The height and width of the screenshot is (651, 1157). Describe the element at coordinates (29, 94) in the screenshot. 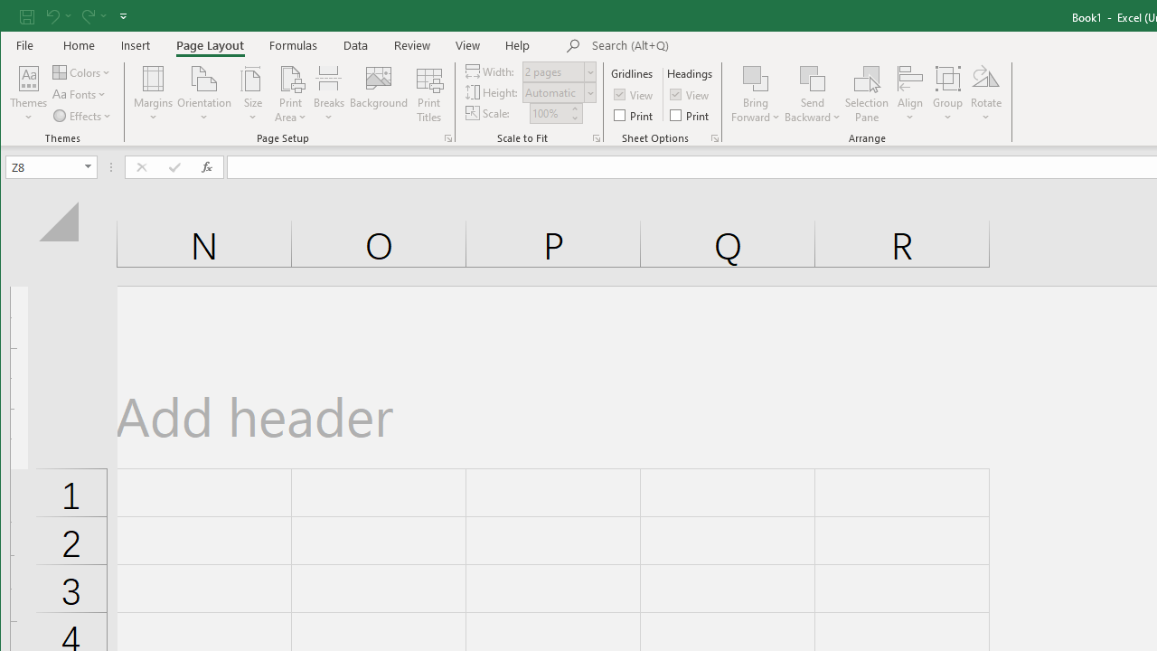

I see `Themes` at that location.